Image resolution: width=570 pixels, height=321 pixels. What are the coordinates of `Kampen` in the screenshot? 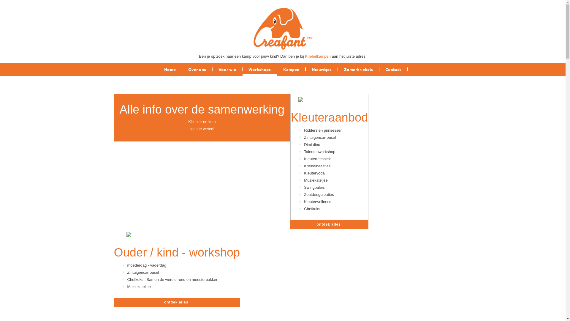 It's located at (292, 70).